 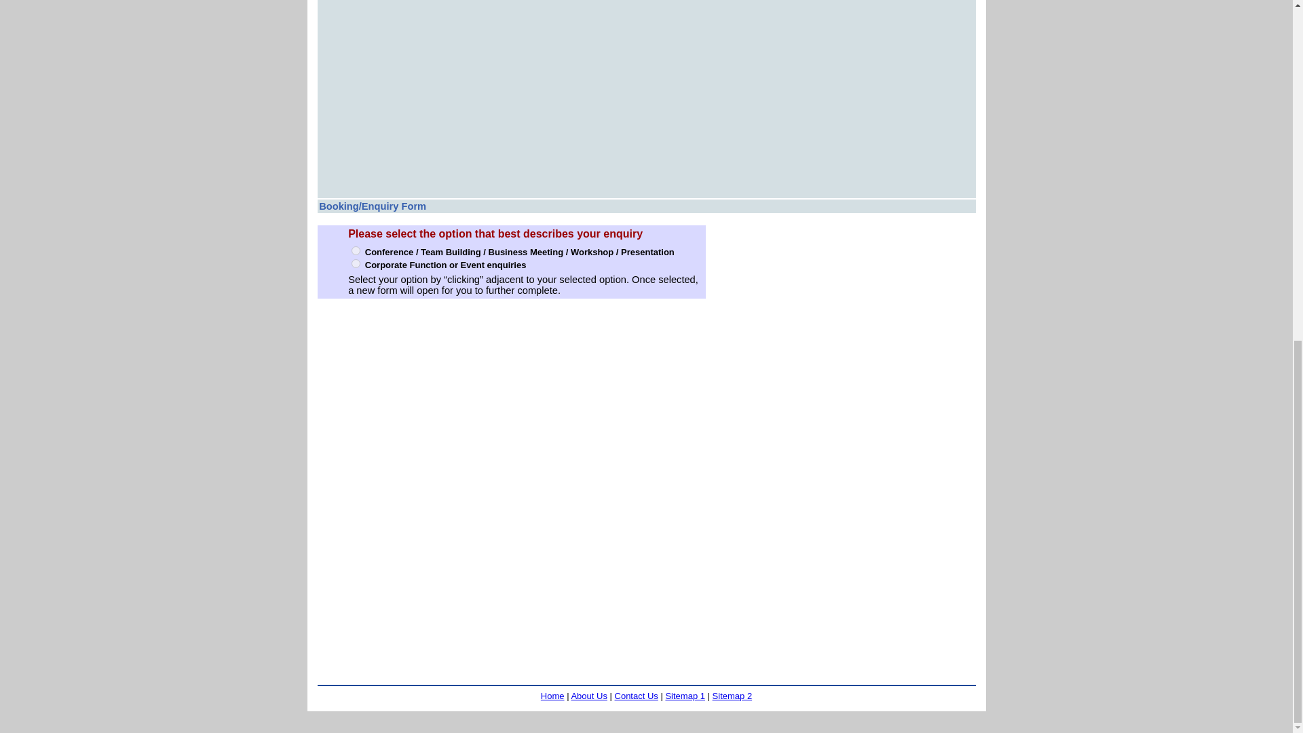 What do you see at coordinates (356, 263) in the screenshot?
I see `func` at bounding box center [356, 263].